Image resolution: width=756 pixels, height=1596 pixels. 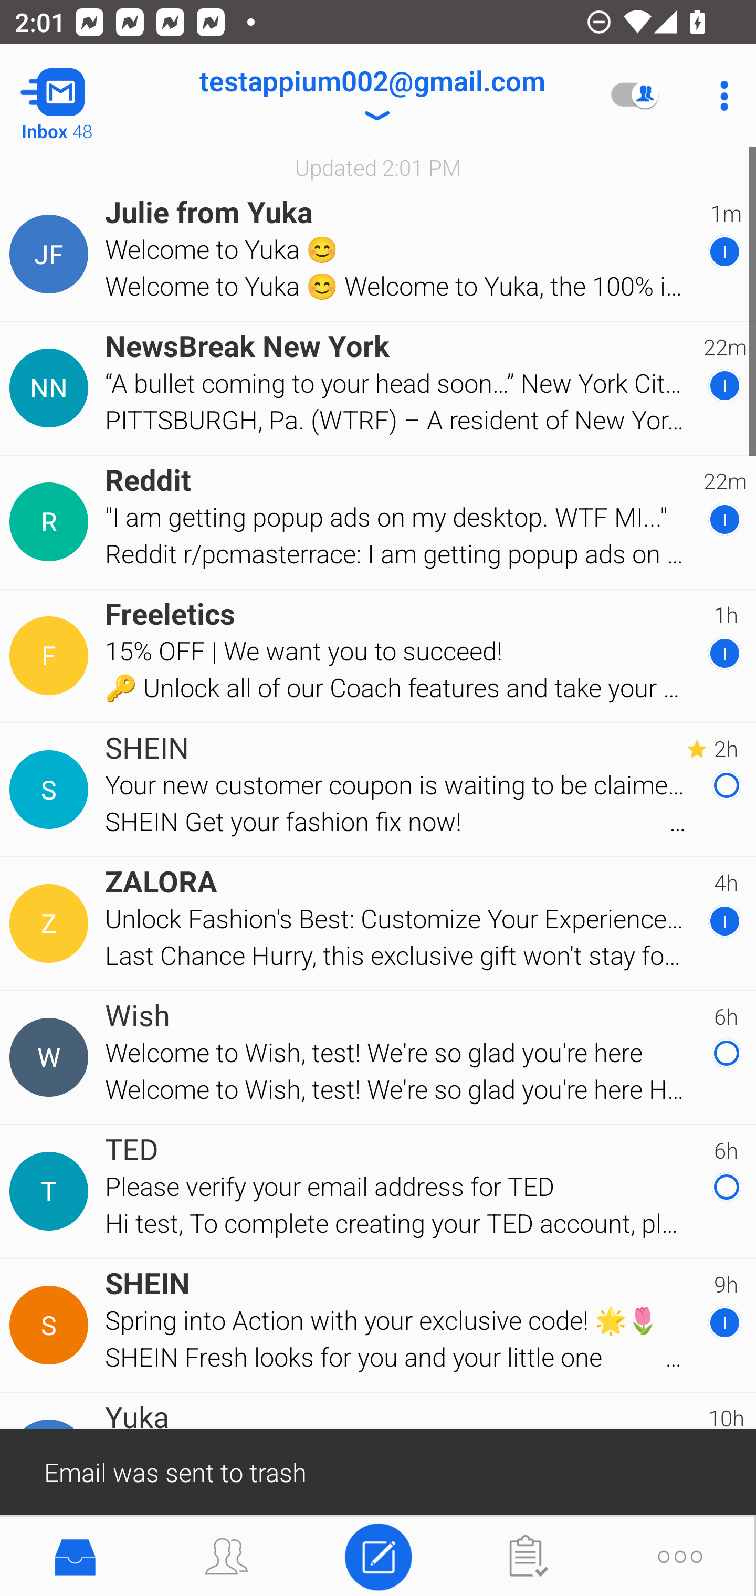 I want to click on More Options, so click(x=719, y=96).